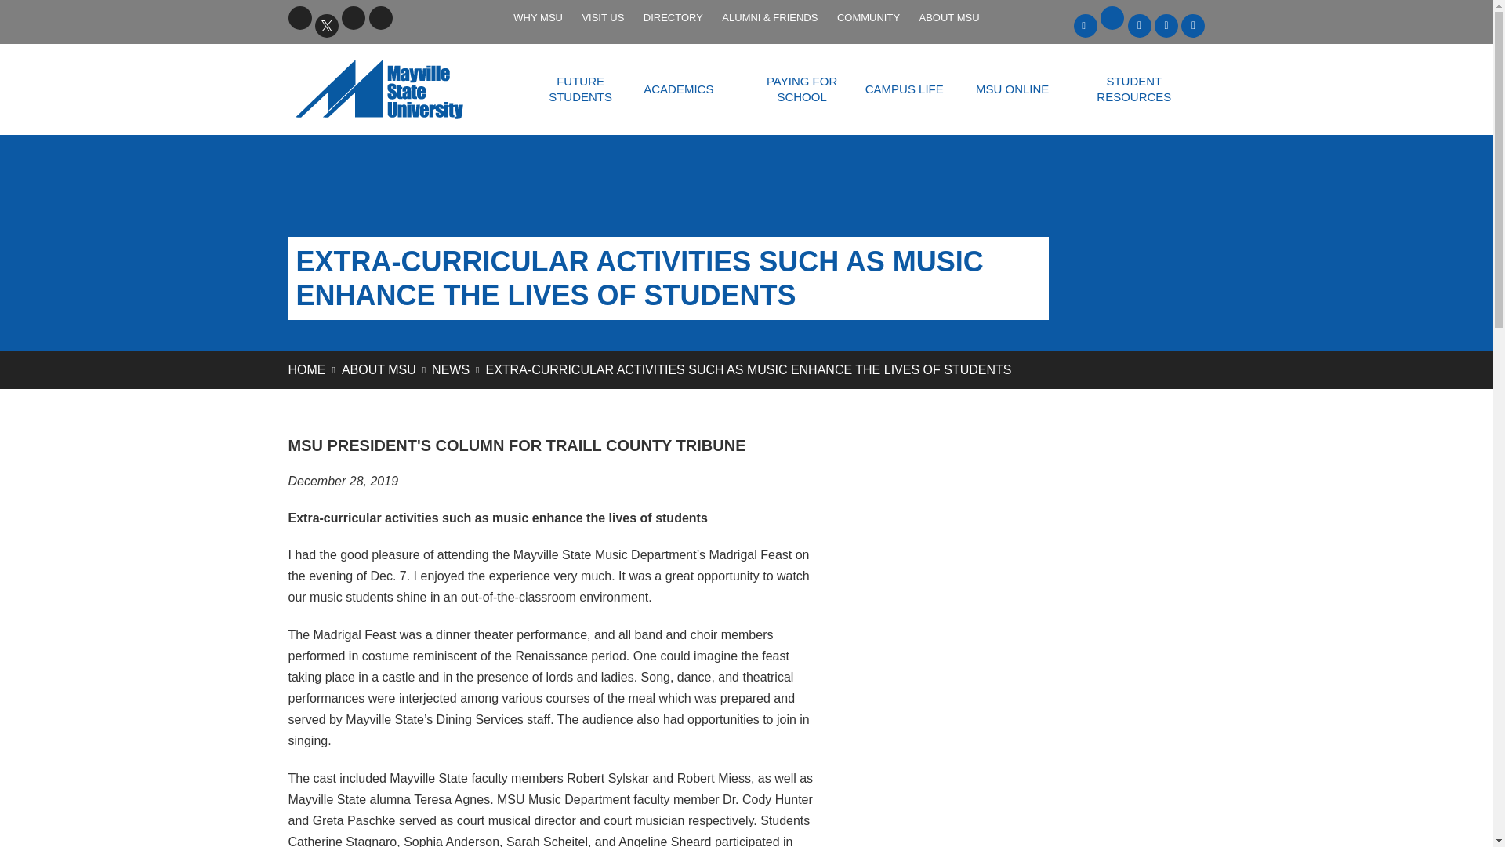  Describe the element at coordinates (538, 17) in the screenshot. I see `WHY MSU` at that location.